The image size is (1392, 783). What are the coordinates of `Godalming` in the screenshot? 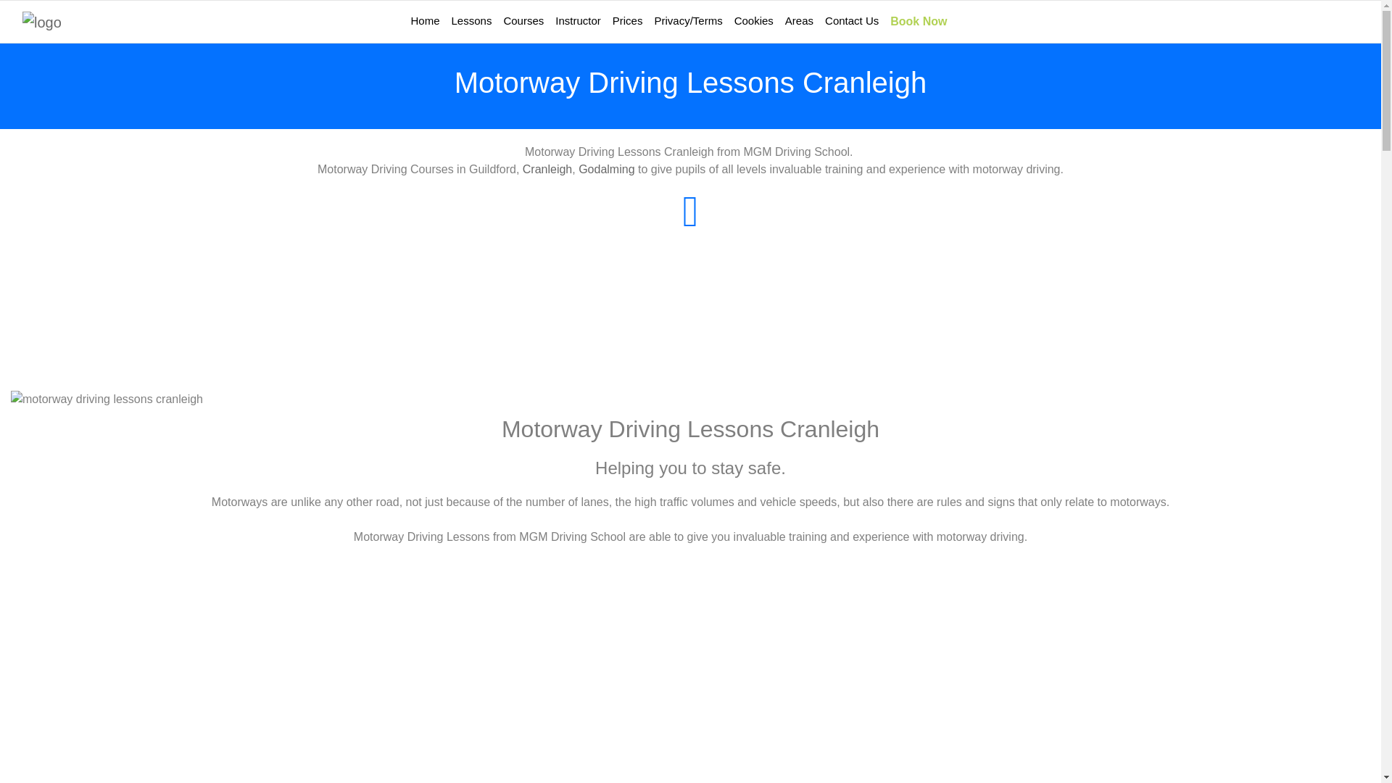 It's located at (606, 168).